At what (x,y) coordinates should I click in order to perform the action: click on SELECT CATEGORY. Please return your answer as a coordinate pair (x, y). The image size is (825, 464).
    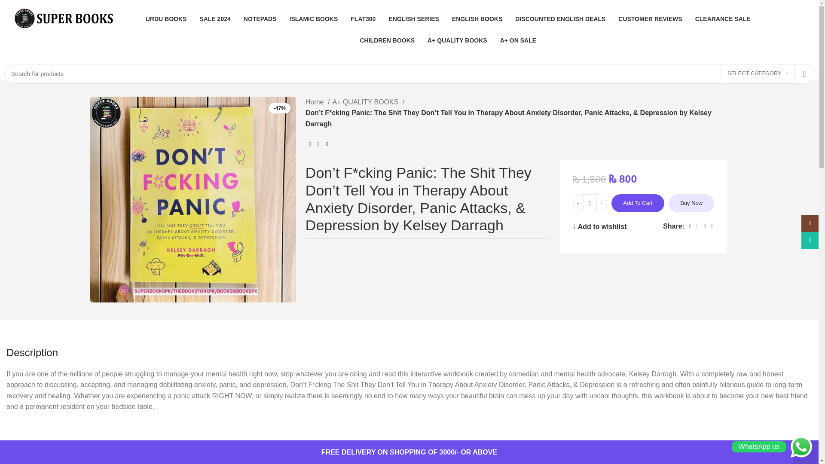
    Looking at the image, I should click on (757, 74).